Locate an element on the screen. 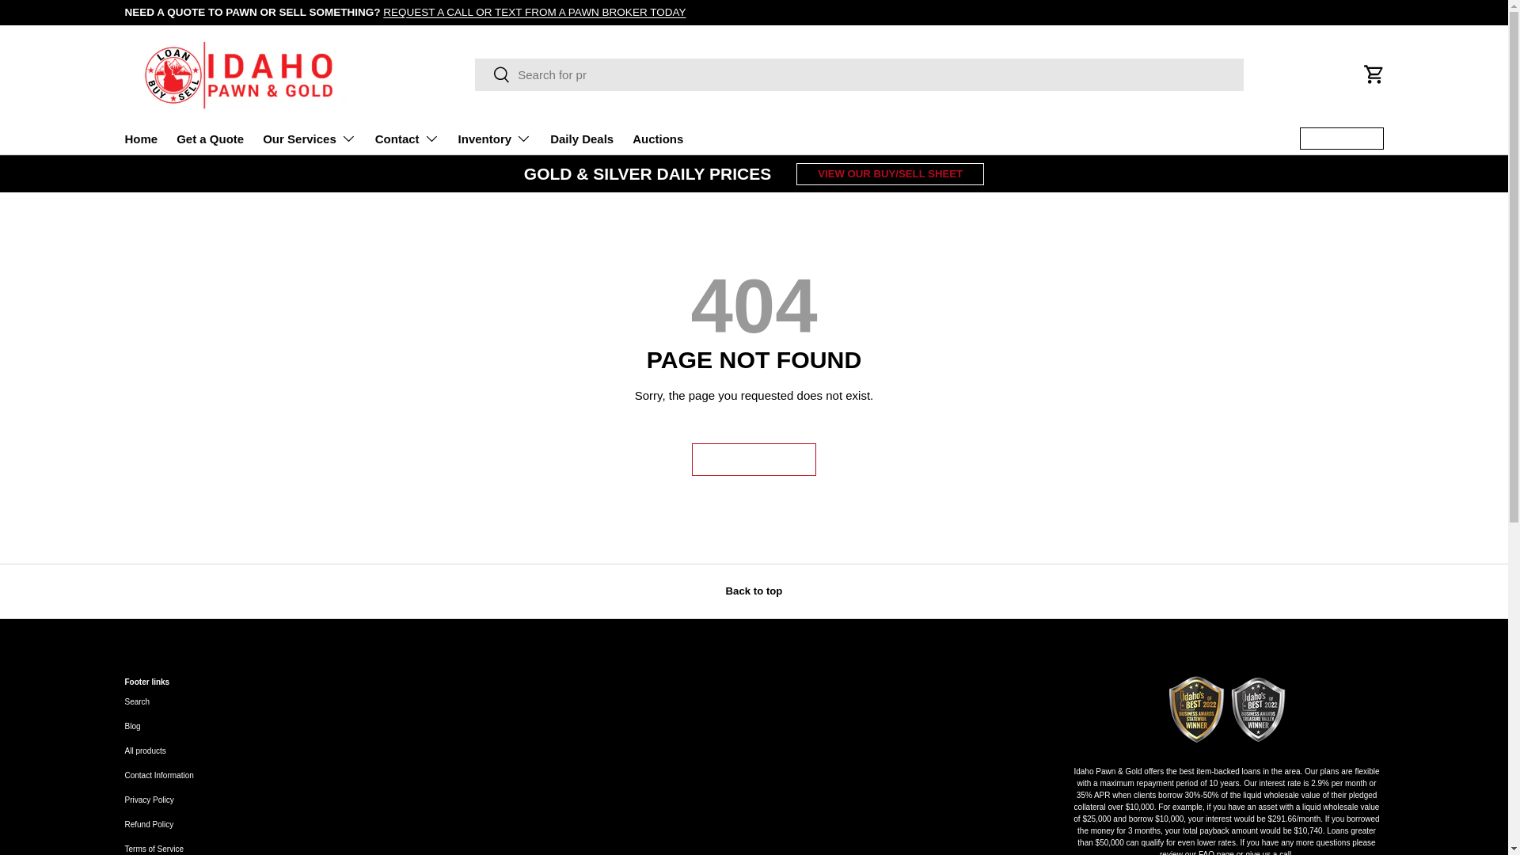  Search is located at coordinates (492, 75).